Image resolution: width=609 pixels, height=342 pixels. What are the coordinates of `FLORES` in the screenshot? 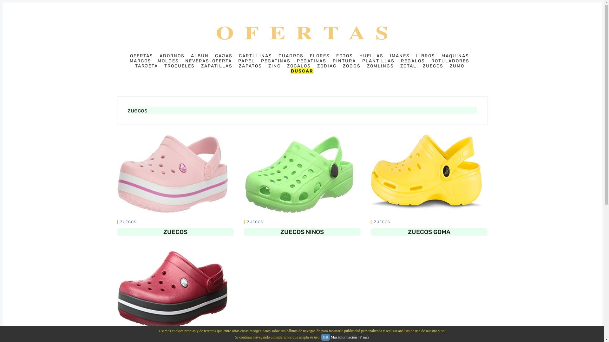 It's located at (320, 56).